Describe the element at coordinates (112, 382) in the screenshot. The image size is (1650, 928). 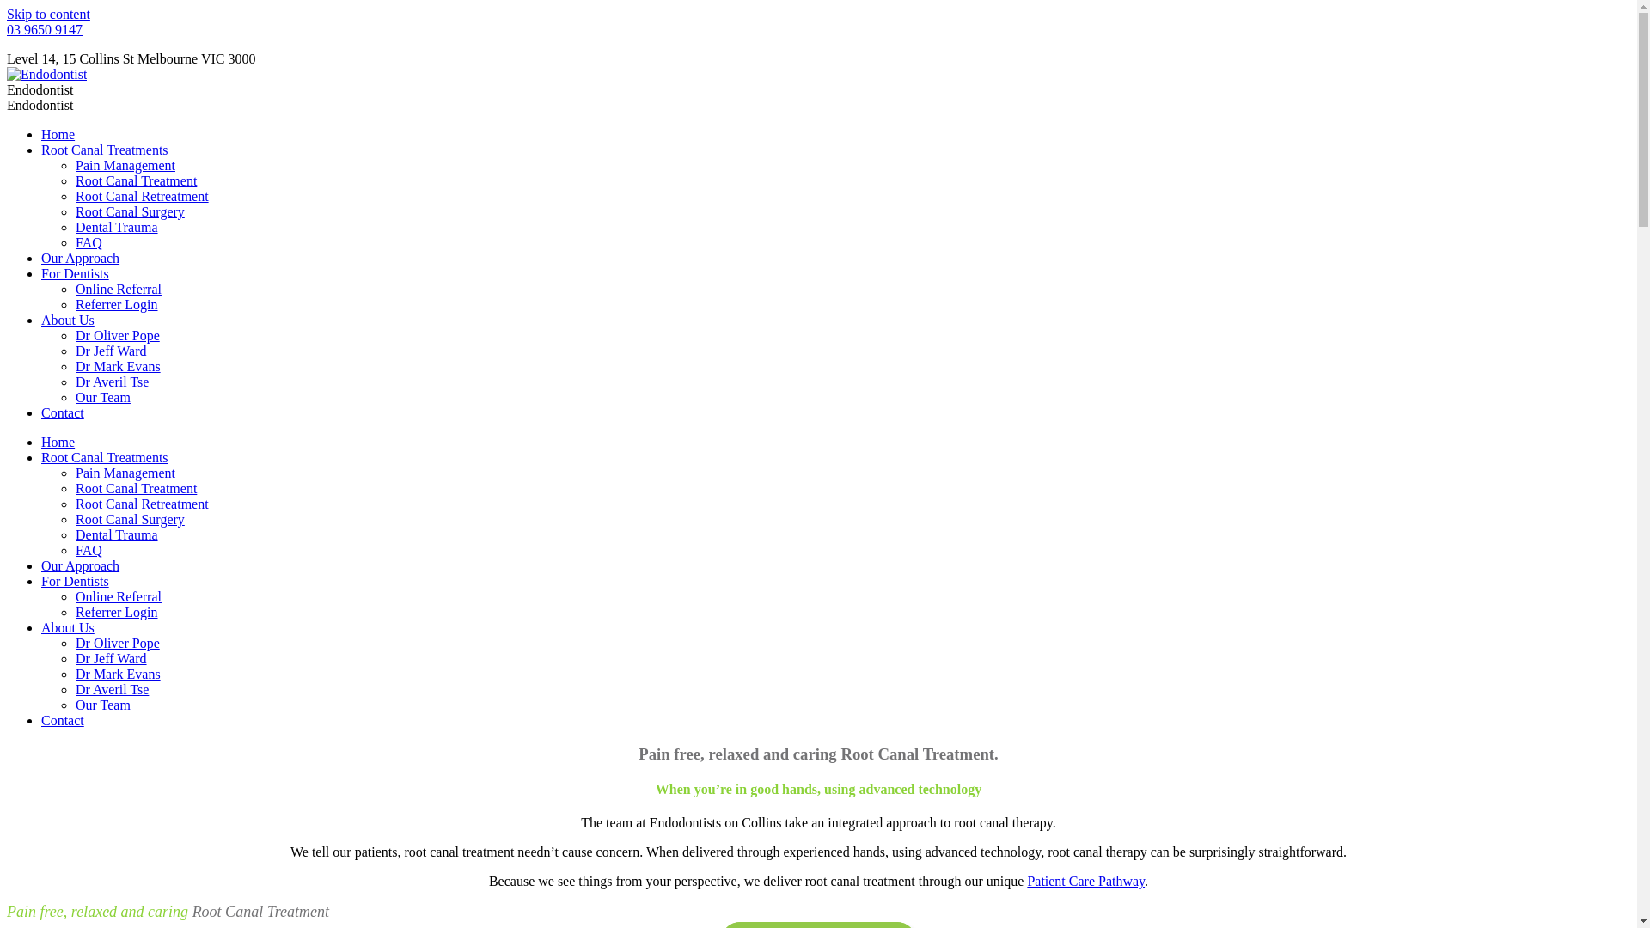
I see `Dr Averil Tse` at that location.